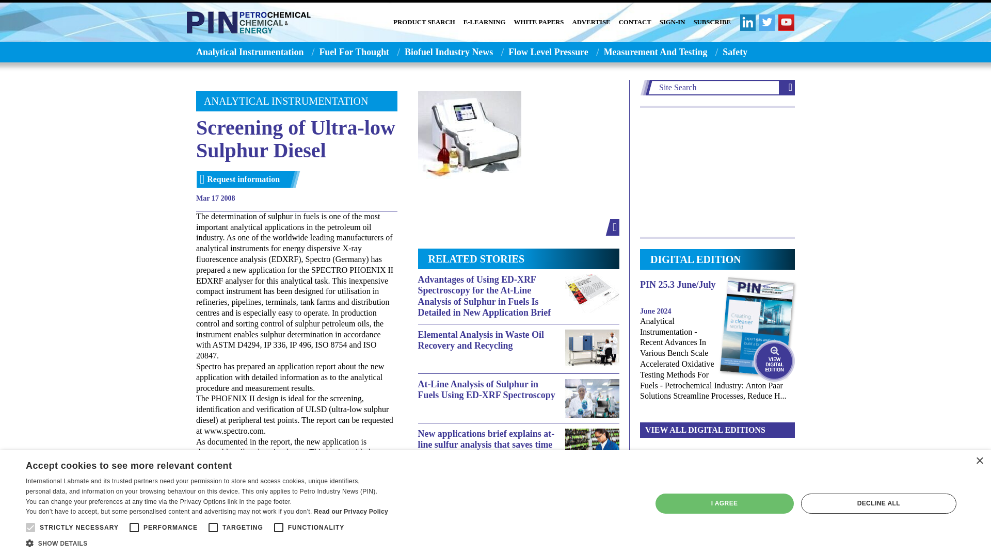 This screenshot has width=991, height=557. I want to click on Analytical Instrumentation, so click(247, 52).